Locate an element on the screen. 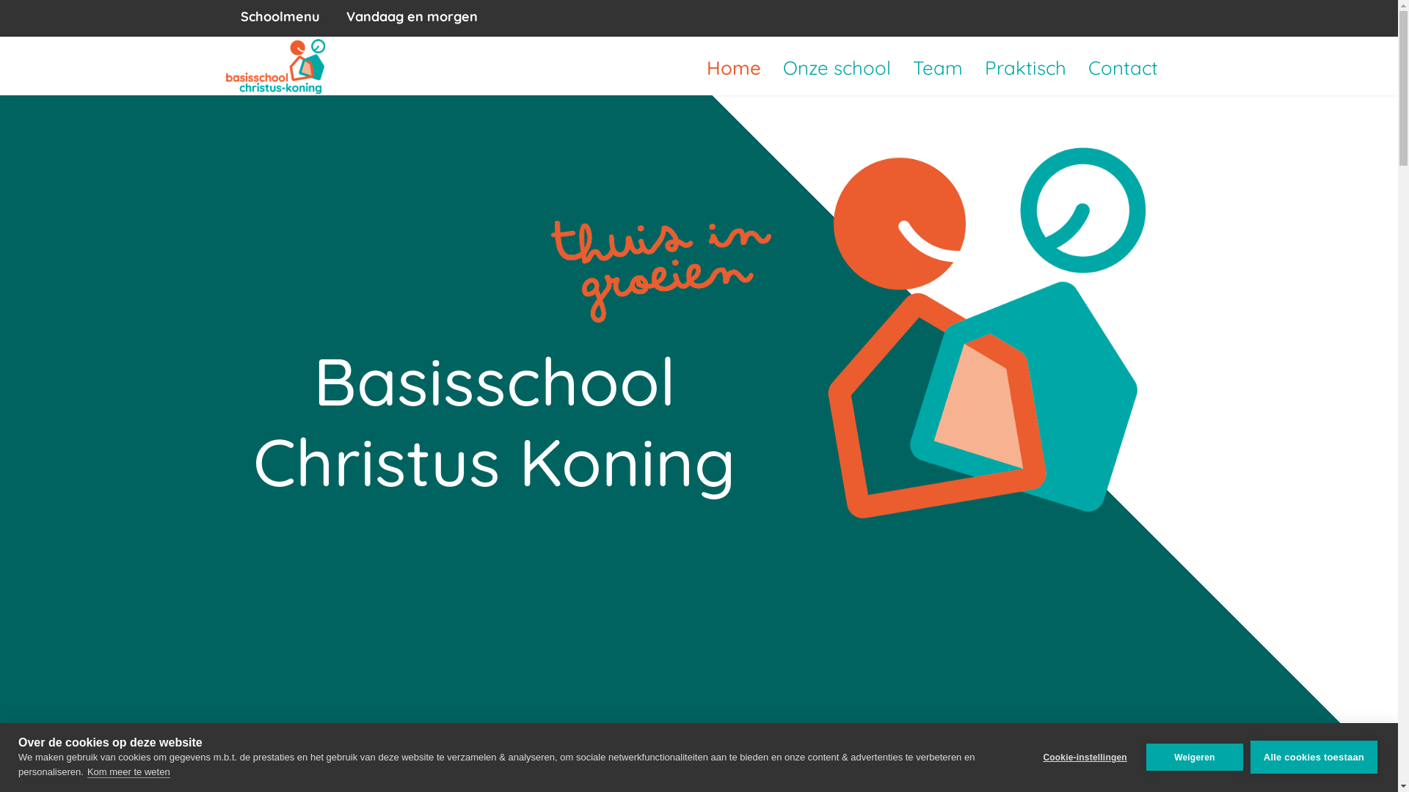  Alle cookies toestaan is located at coordinates (1314, 757).